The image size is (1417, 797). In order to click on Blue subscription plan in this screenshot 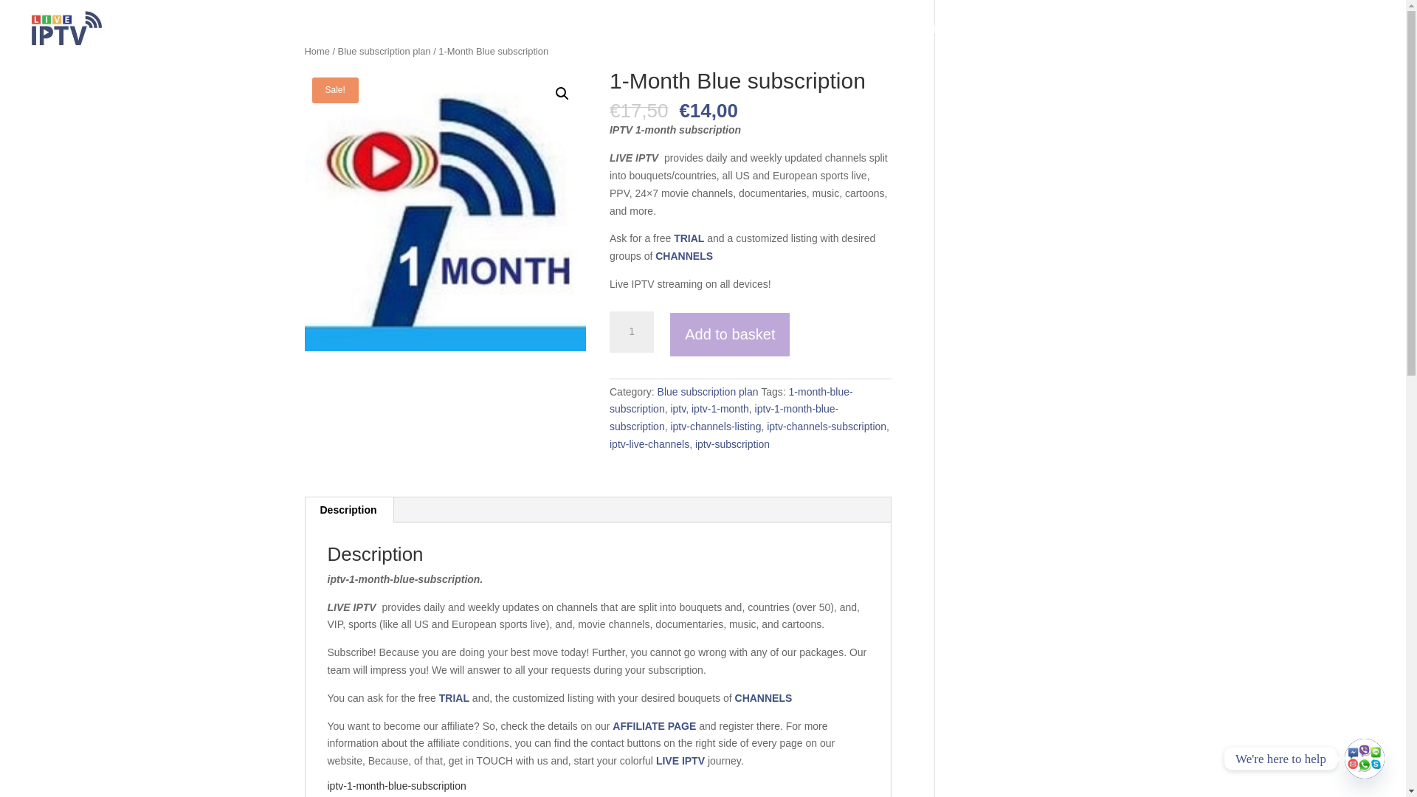, I will do `click(384, 50)`.